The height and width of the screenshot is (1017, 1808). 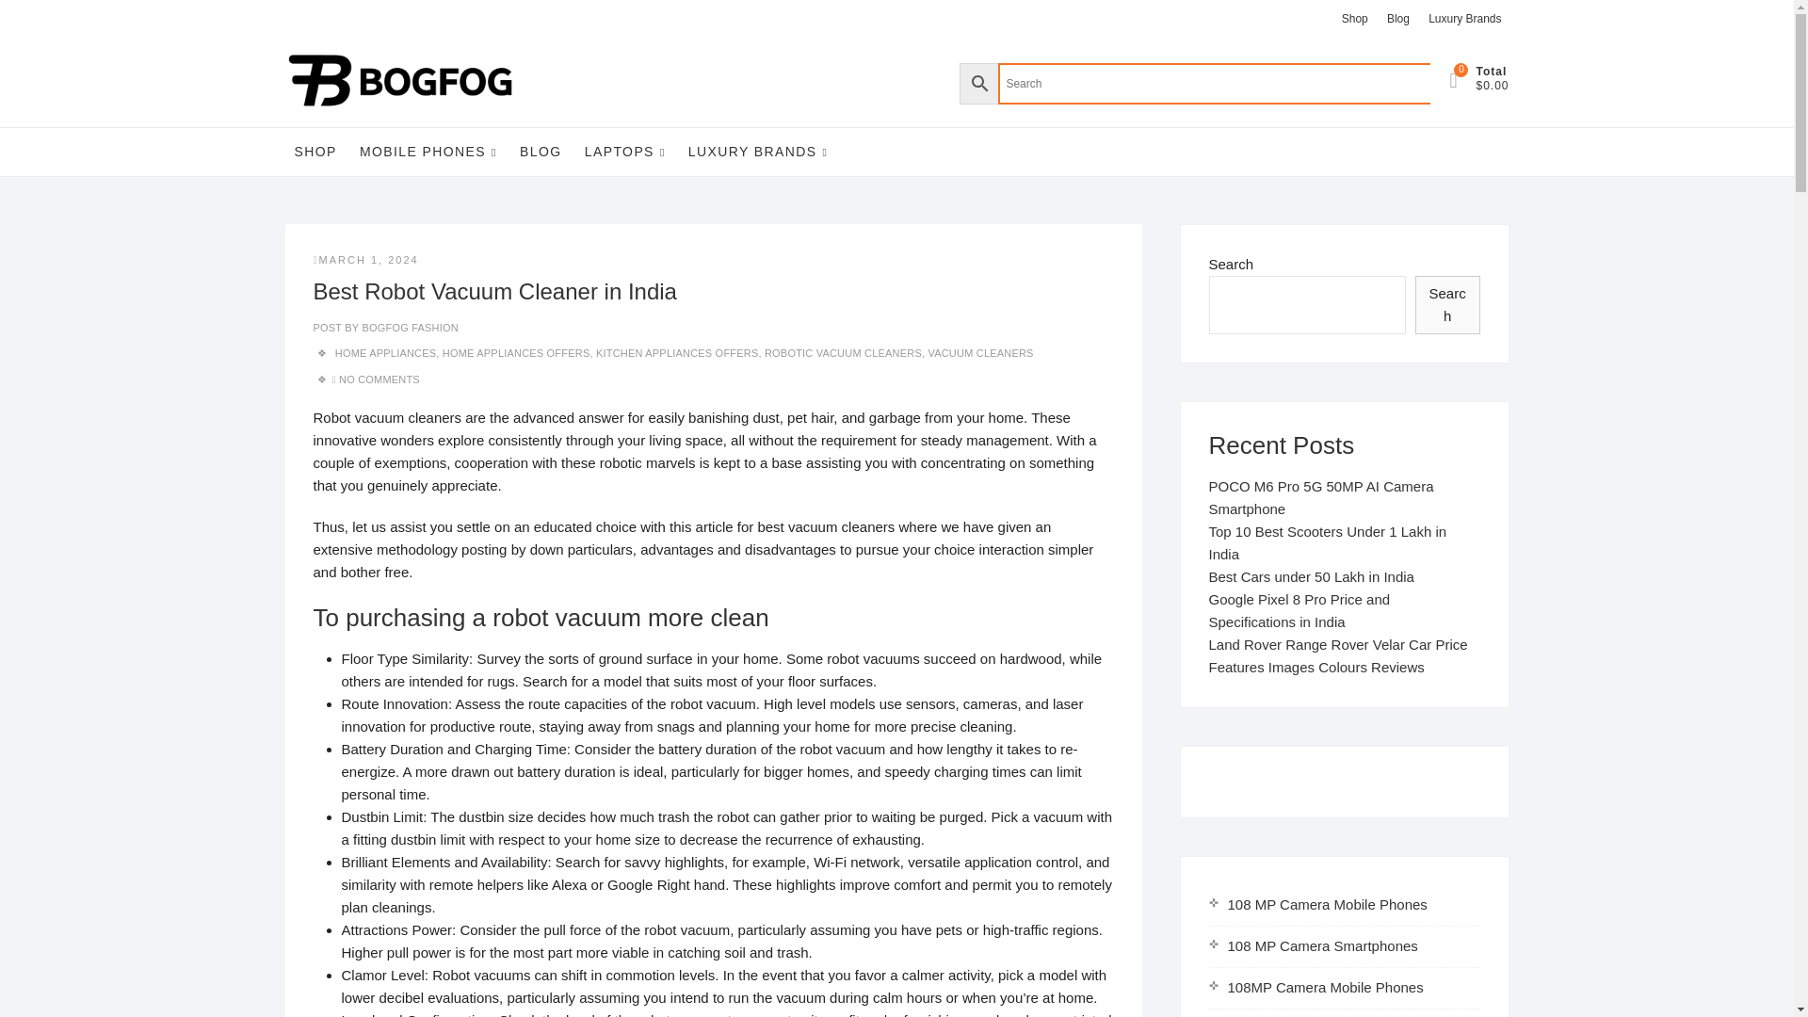 I want to click on Luxury Brands, so click(x=1464, y=19).